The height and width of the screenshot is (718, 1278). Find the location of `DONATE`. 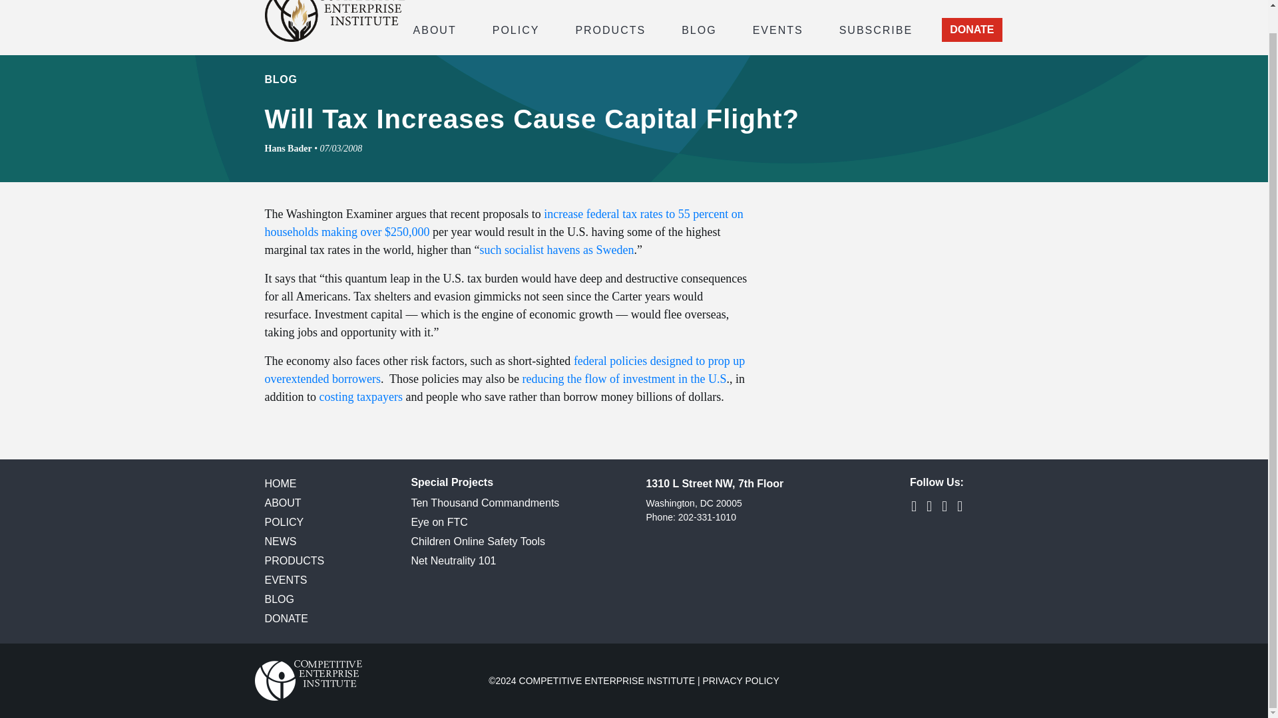

DONATE is located at coordinates (972, 29).